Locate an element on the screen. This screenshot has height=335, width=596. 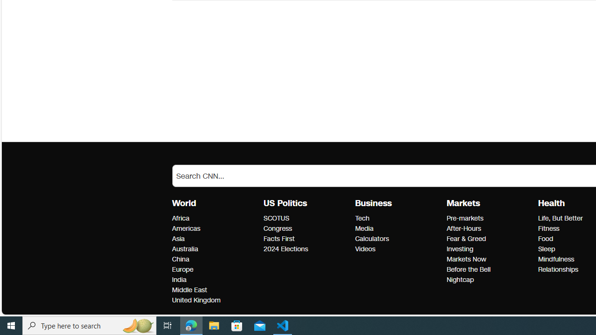
Fear & Greed is located at coordinates (489, 239).